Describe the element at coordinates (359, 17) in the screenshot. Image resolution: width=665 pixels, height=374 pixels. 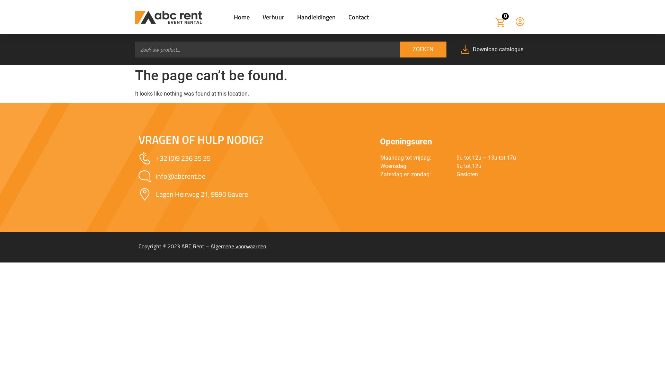
I see `Contact` at that location.